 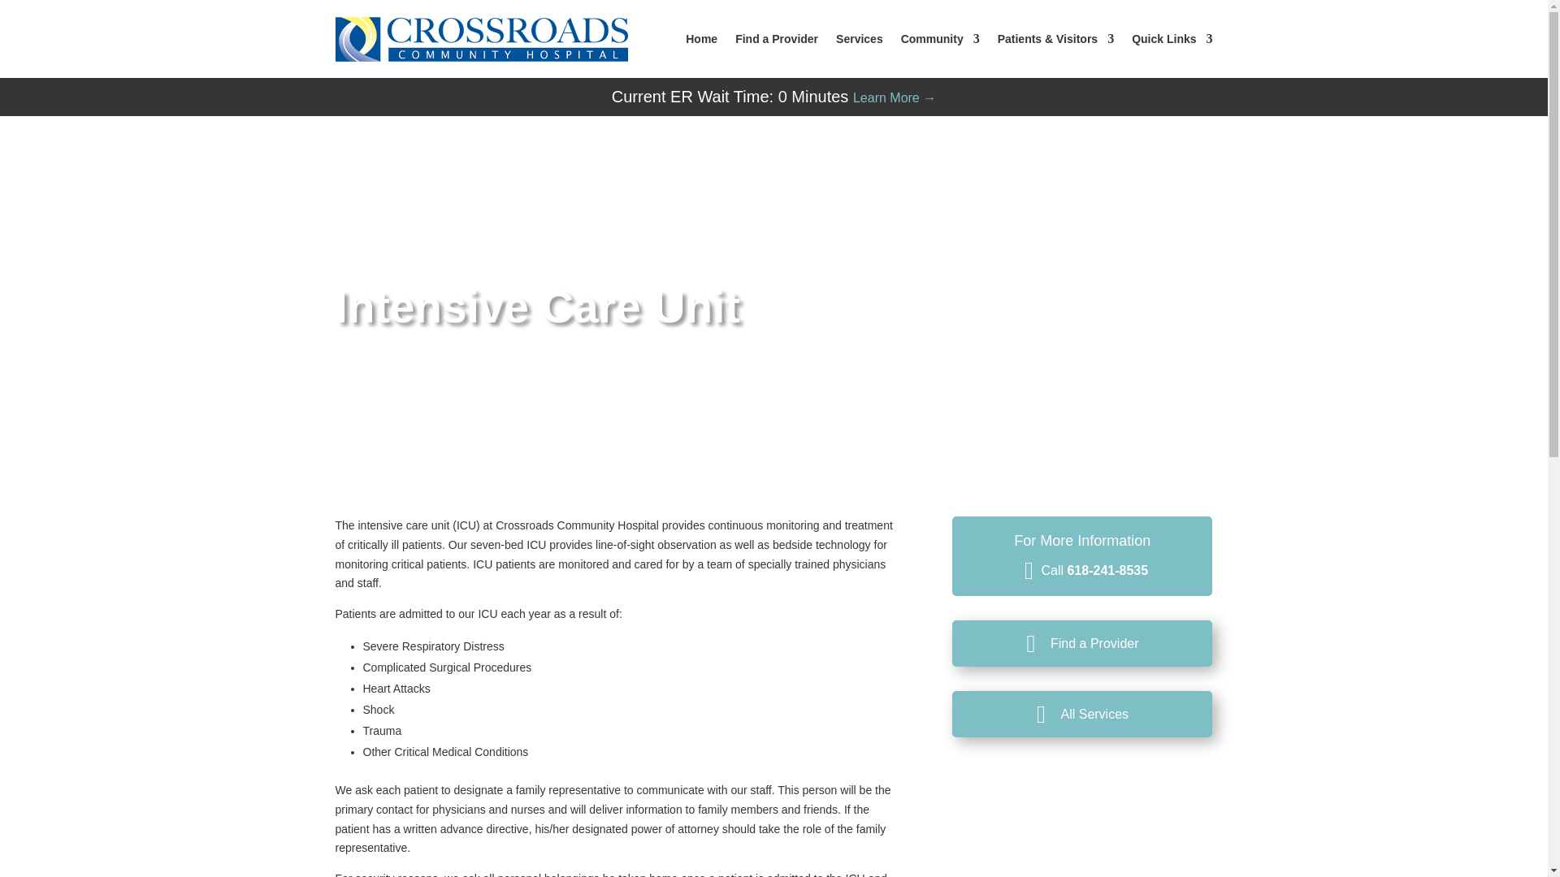 I want to click on Quick Links, so click(x=1172, y=39).